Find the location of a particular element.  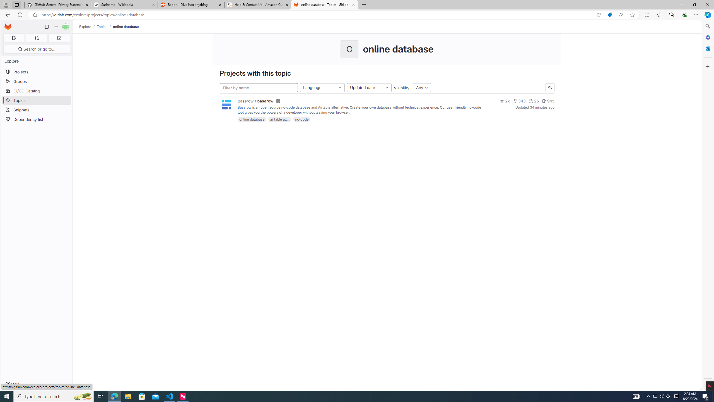

Merge requests 0 is located at coordinates (36, 38).